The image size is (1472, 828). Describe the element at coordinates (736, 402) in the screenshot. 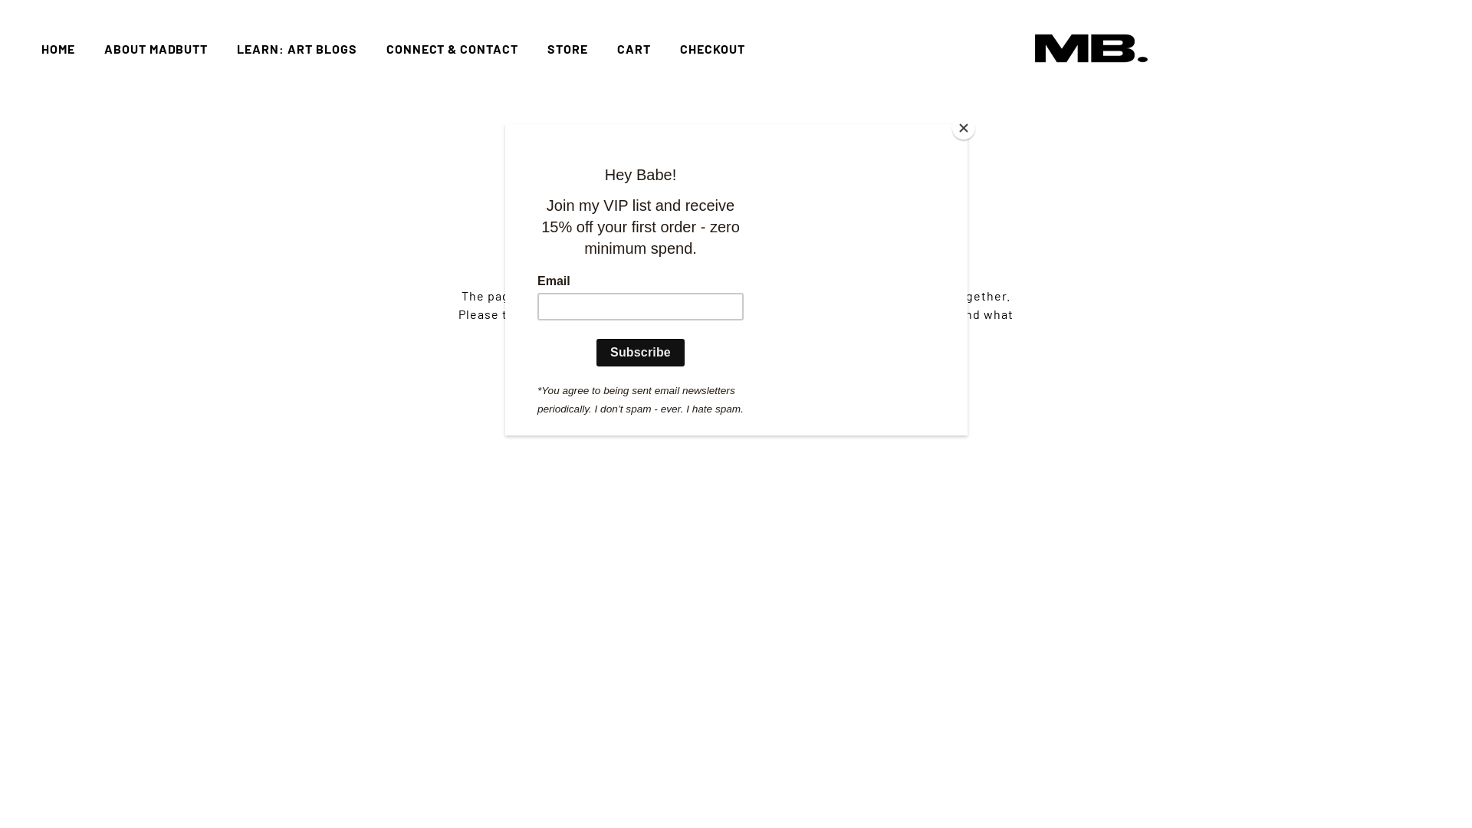

I see `BACK TO HOME` at that location.